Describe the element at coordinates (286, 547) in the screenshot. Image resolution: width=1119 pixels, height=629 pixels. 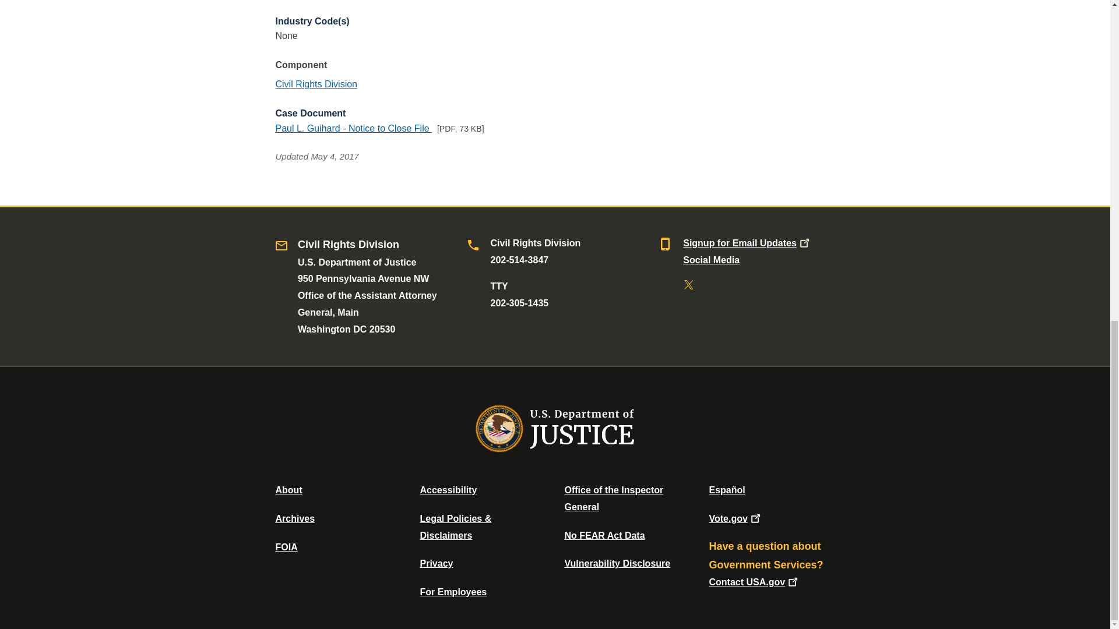
I see `Office of Information Policy` at that location.